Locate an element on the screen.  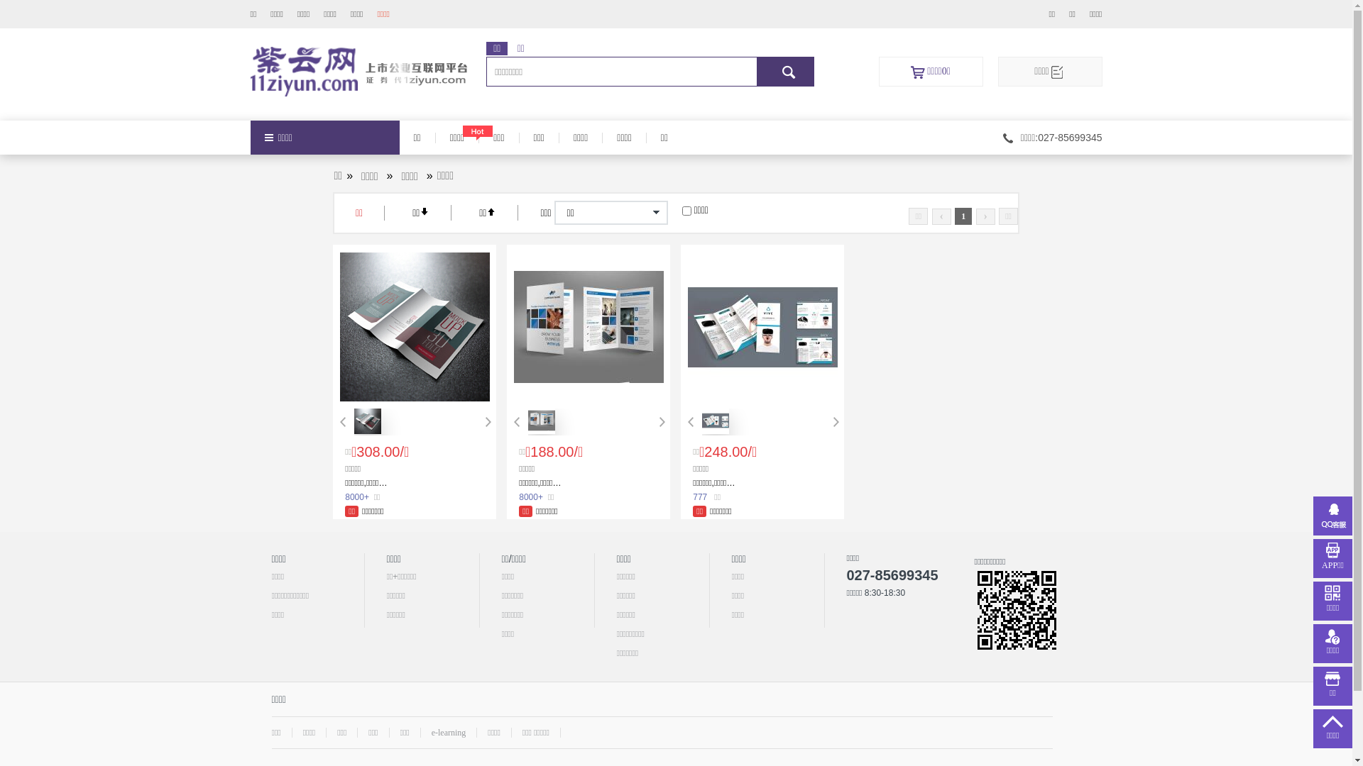
> is located at coordinates (542, 430).